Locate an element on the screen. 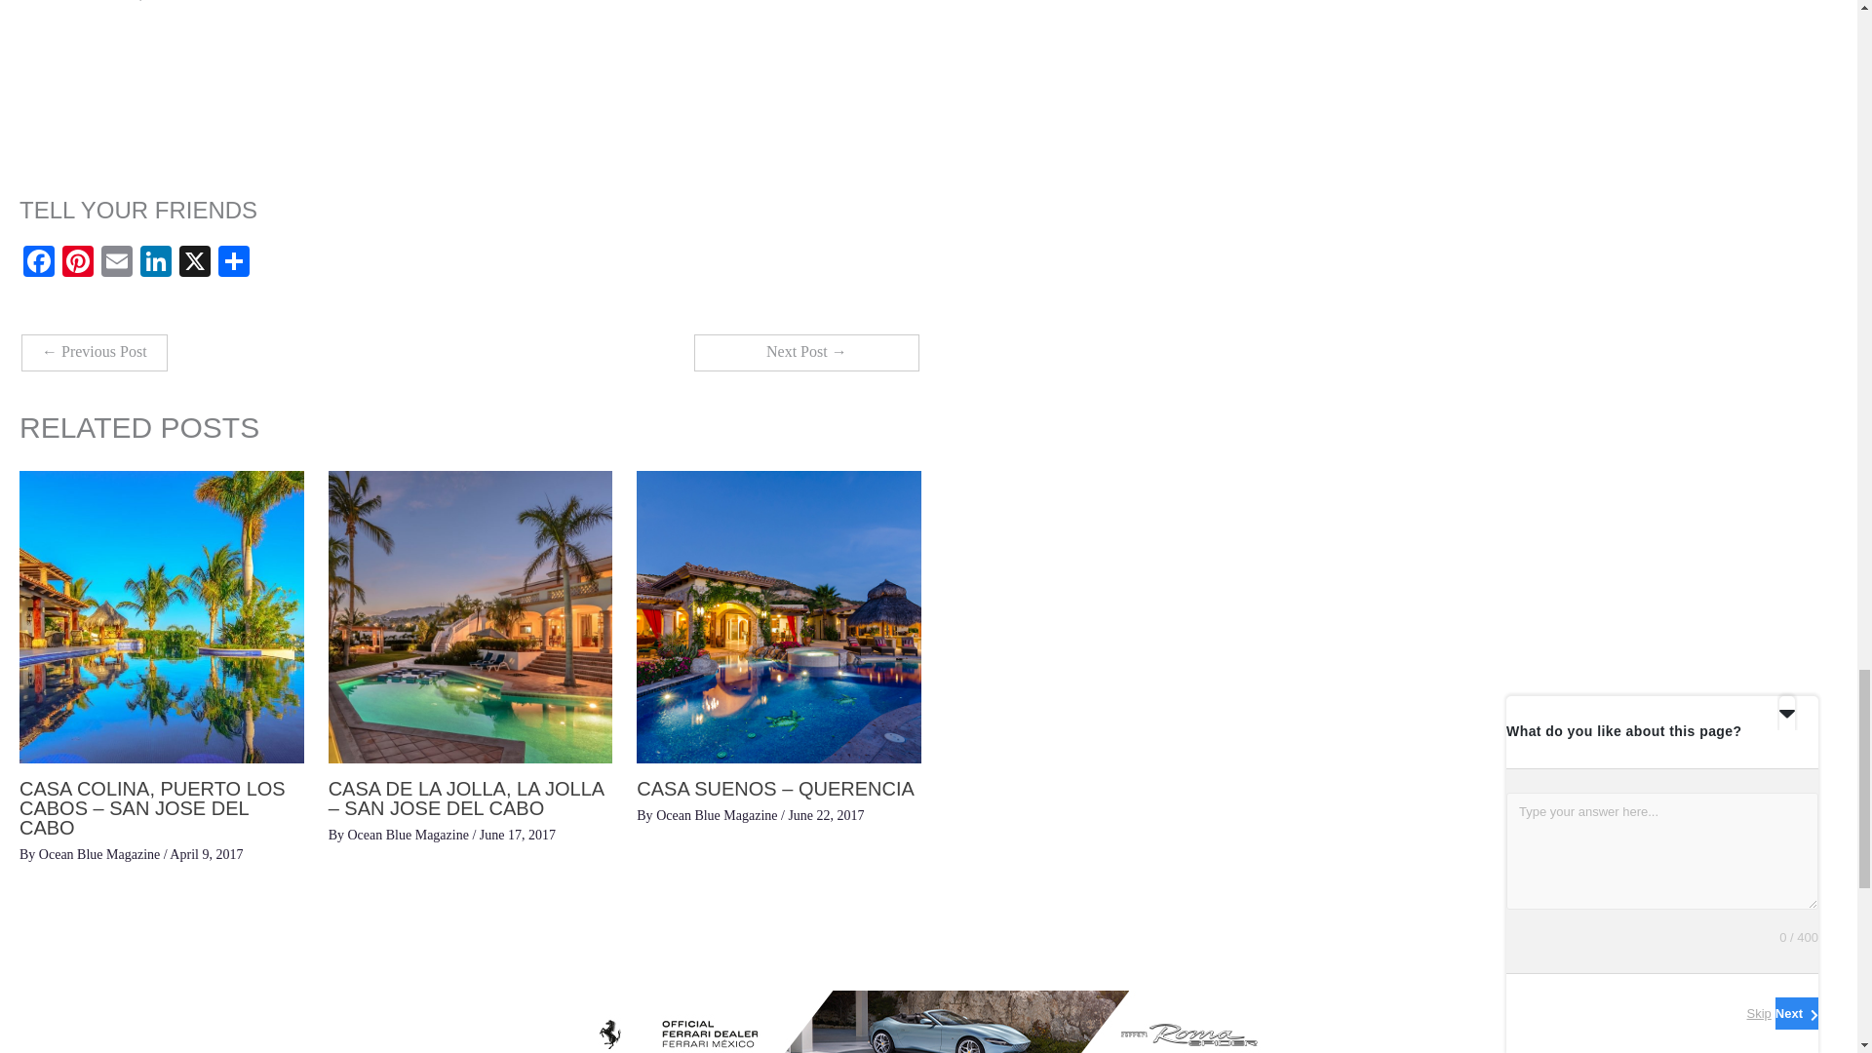 The image size is (1872, 1053). LinkedIn is located at coordinates (156, 263).